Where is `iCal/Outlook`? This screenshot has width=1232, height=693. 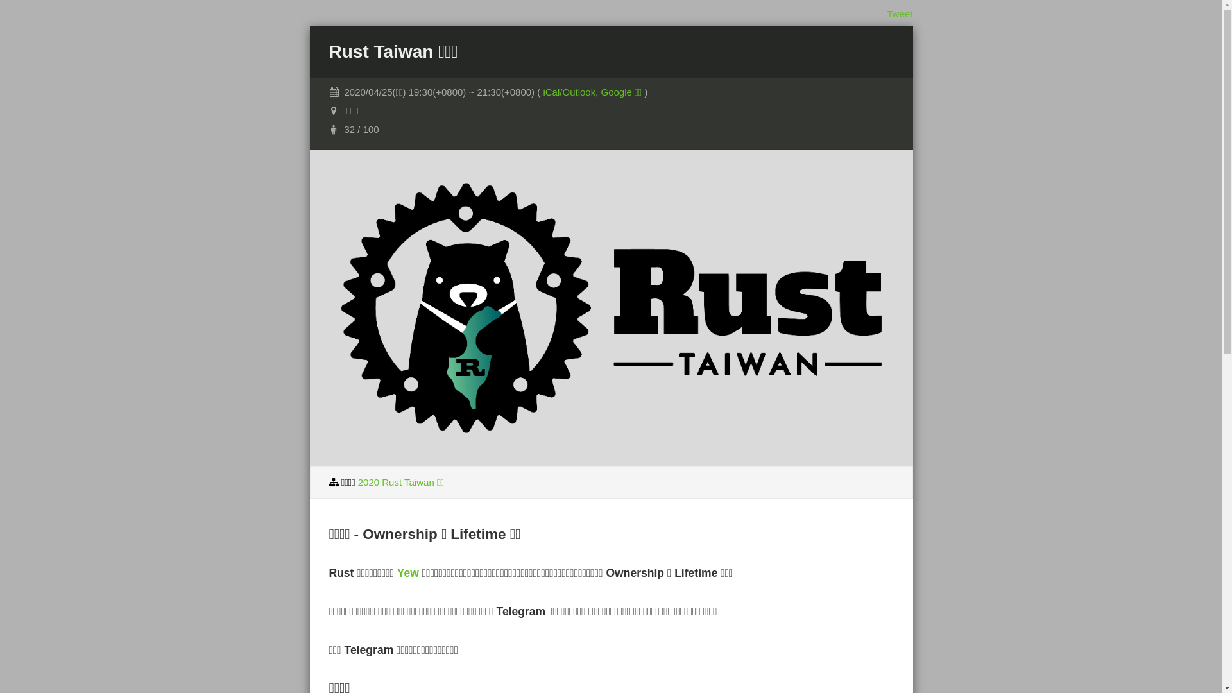 iCal/Outlook is located at coordinates (569, 92).